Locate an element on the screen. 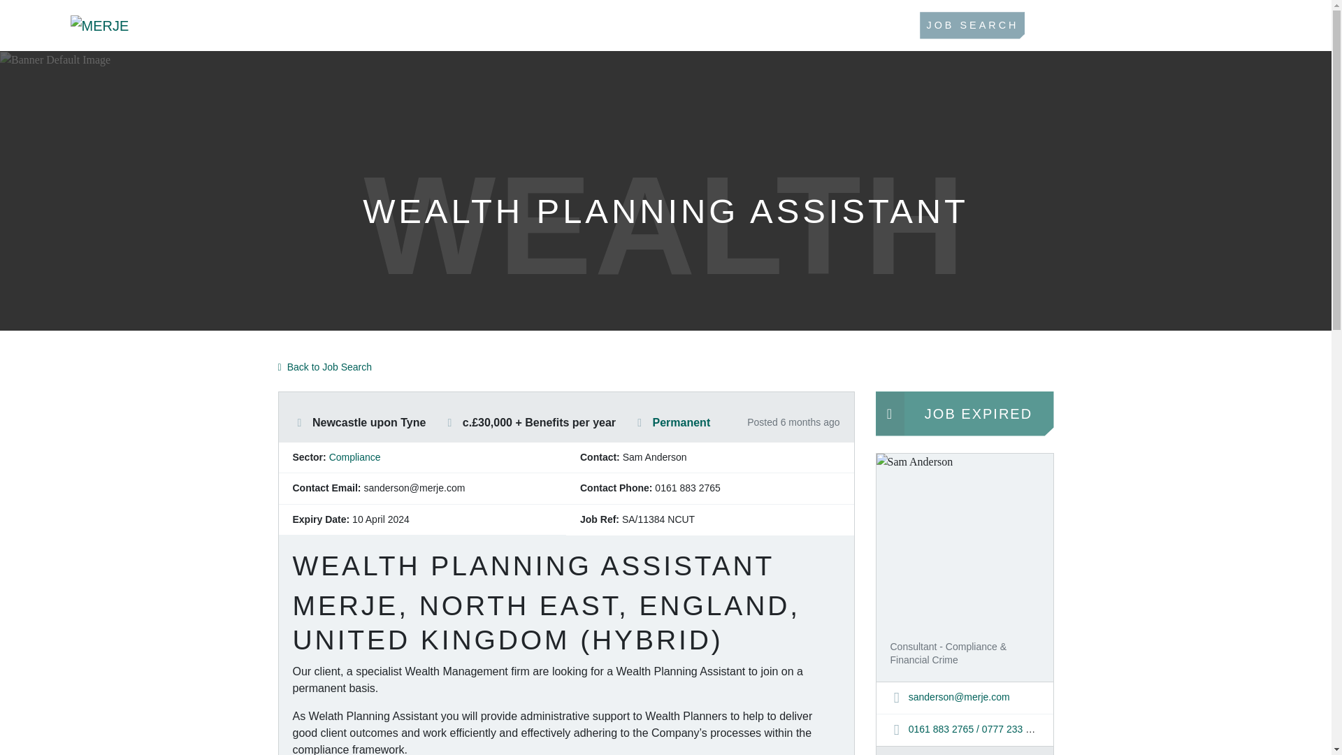 This screenshot has height=755, width=1342. JOB SEARCH is located at coordinates (972, 25).